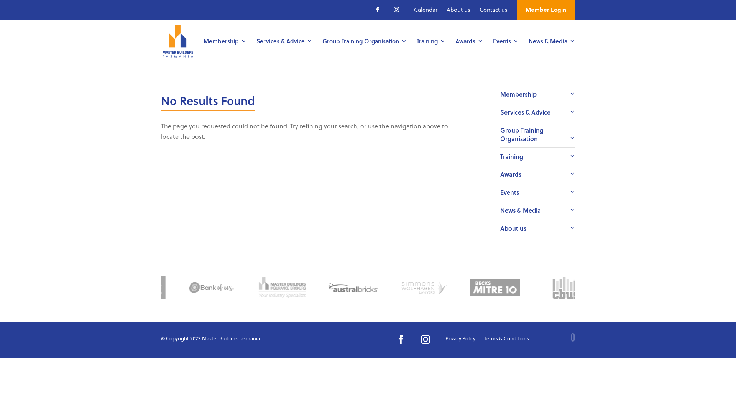 The height and width of the screenshot is (414, 736). Describe the element at coordinates (537, 134) in the screenshot. I see `Group Training Organisation` at that location.